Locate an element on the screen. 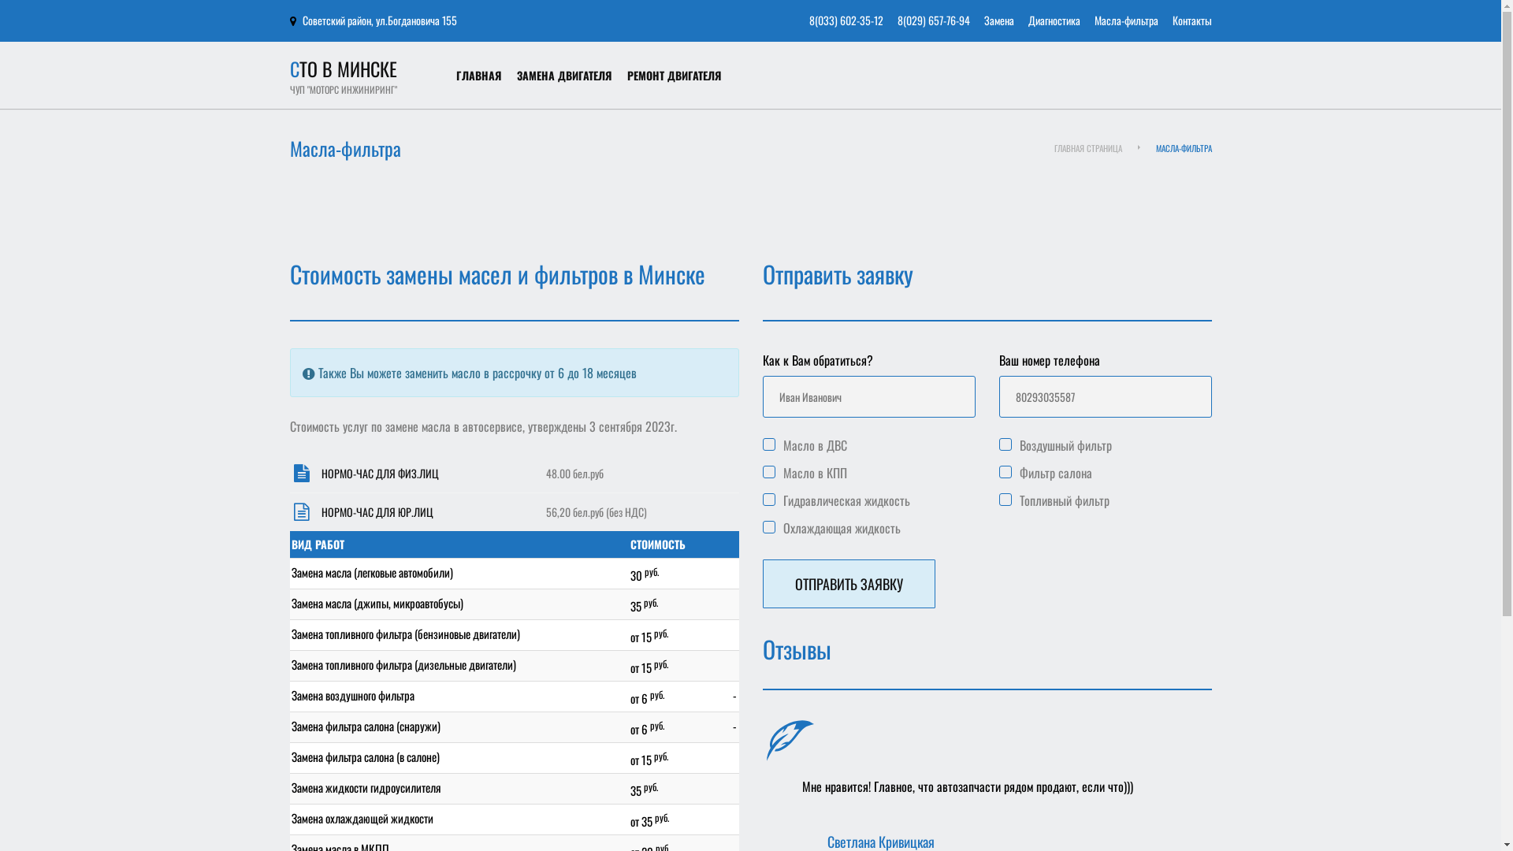 This screenshot has height=851, width=1513. 8(033) 602-35-12 is located at coordinates (846, 20).